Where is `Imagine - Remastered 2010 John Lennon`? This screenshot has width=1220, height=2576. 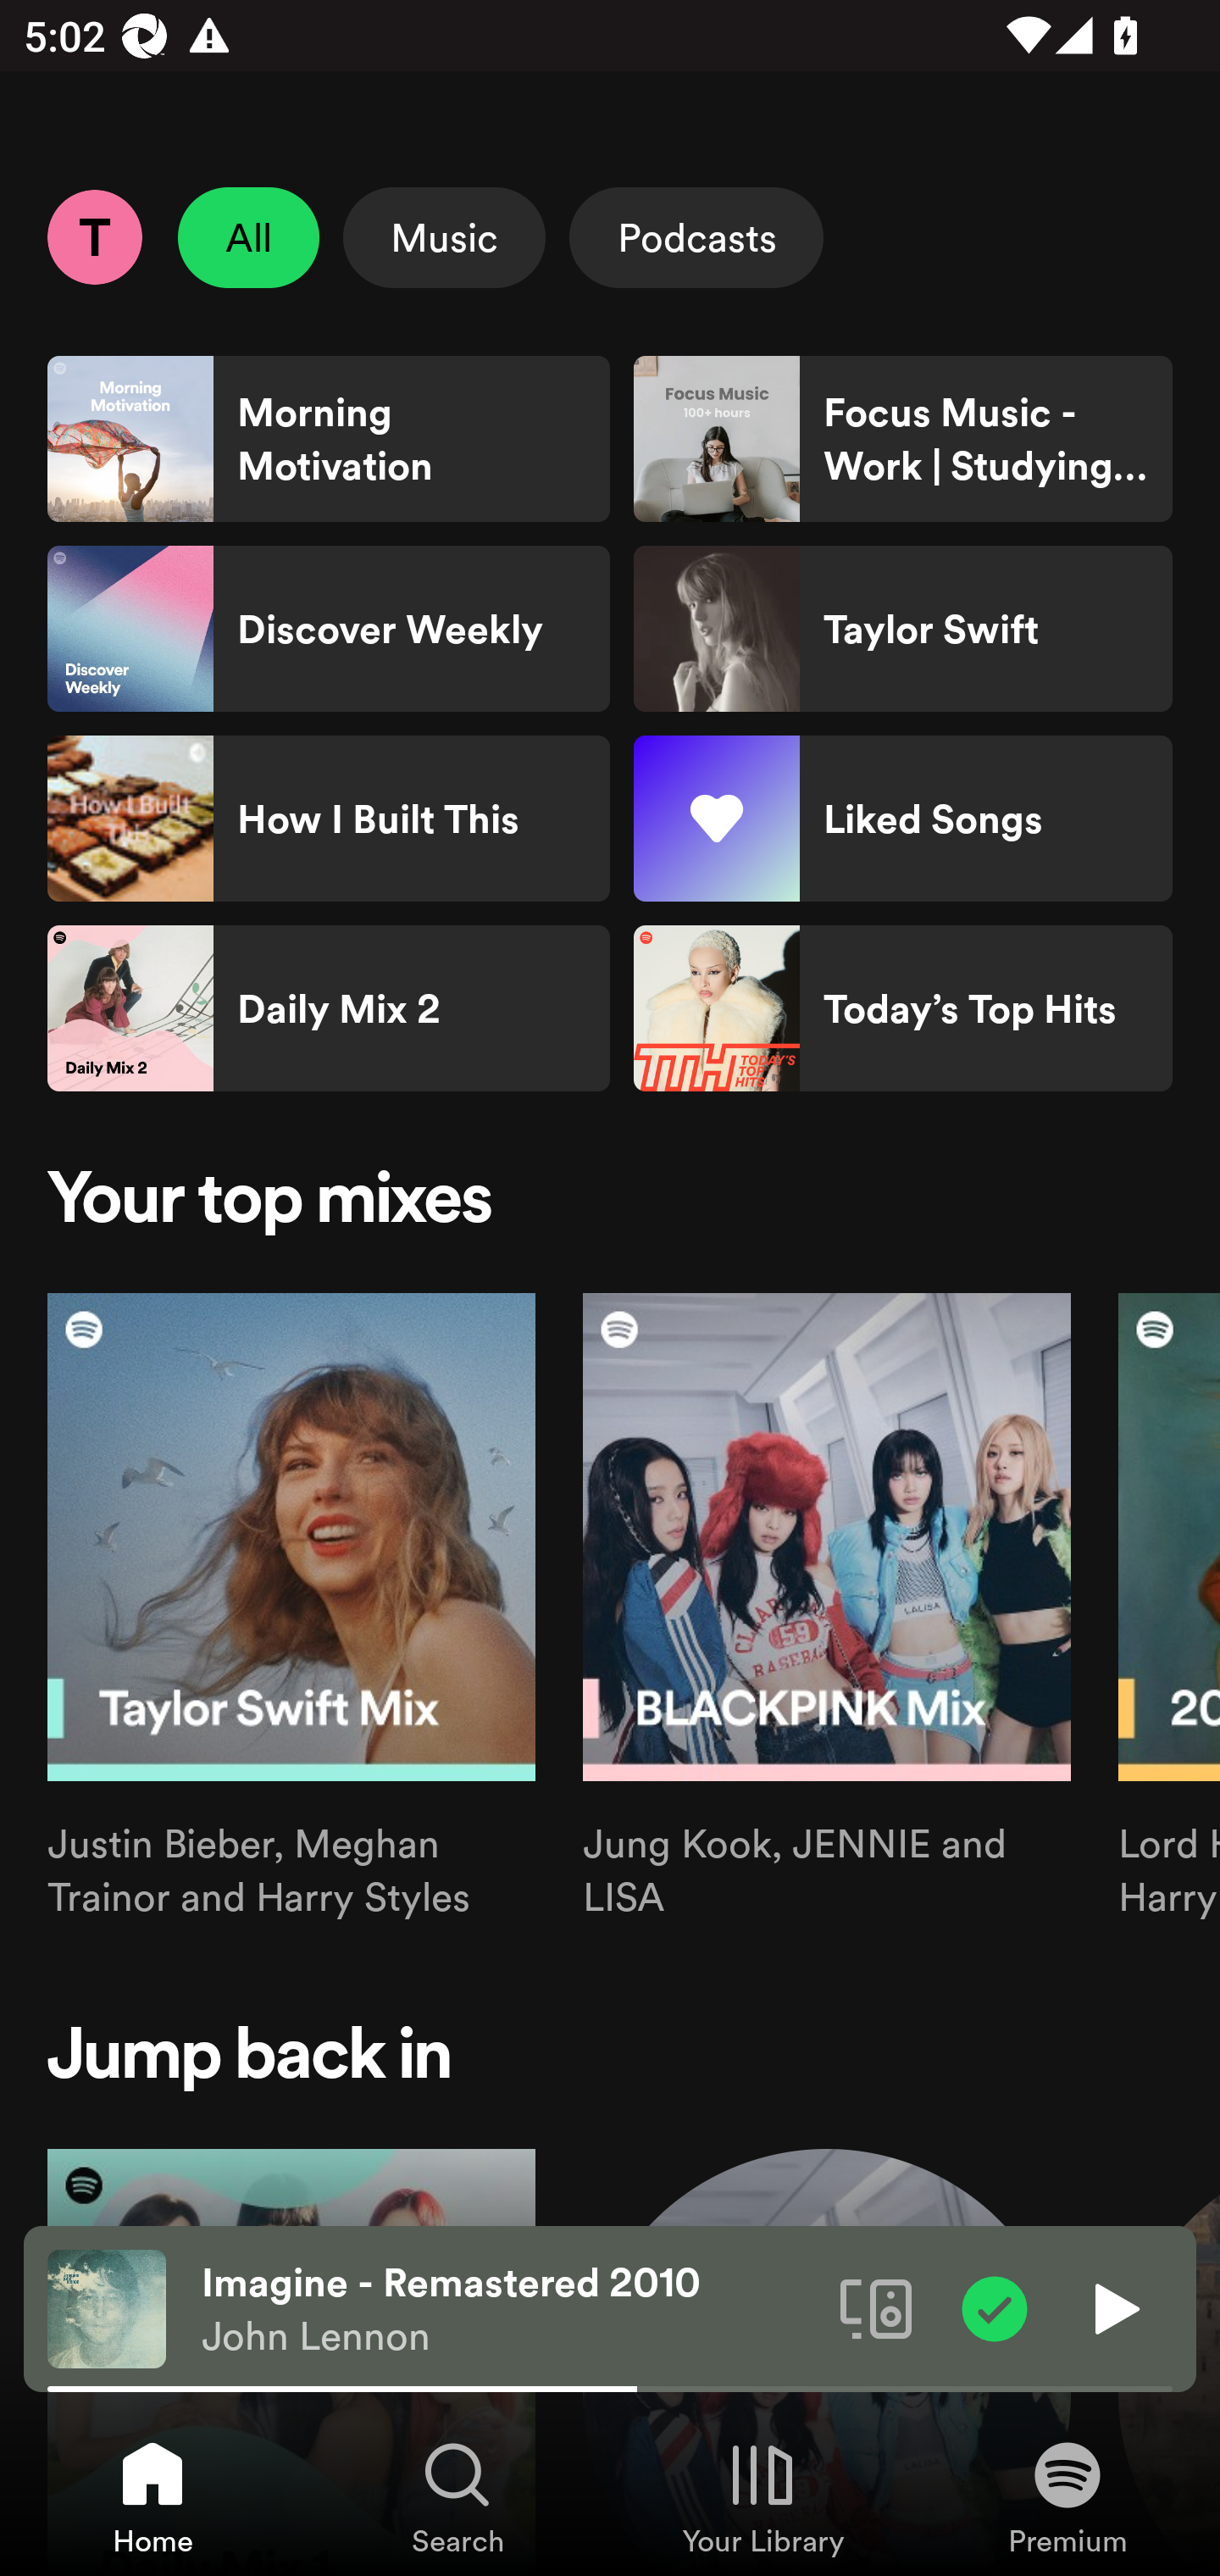 Imagine - Remastered 2010 John Lennon is located at coordinates (508, 2309).